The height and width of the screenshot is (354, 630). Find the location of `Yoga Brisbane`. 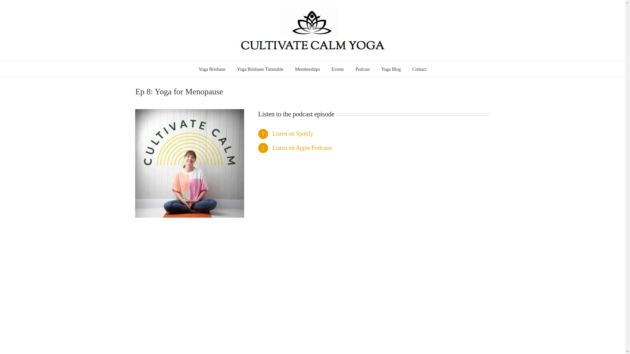

Yoga Brisbane is located at coordinates (212, 69).